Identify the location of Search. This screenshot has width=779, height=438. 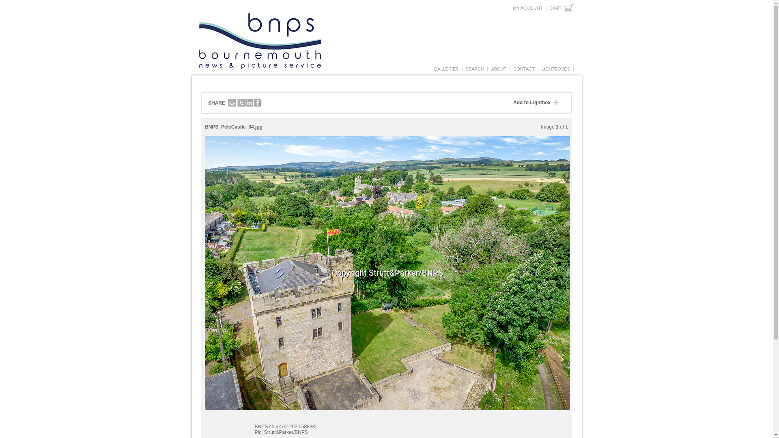
(475, 69).